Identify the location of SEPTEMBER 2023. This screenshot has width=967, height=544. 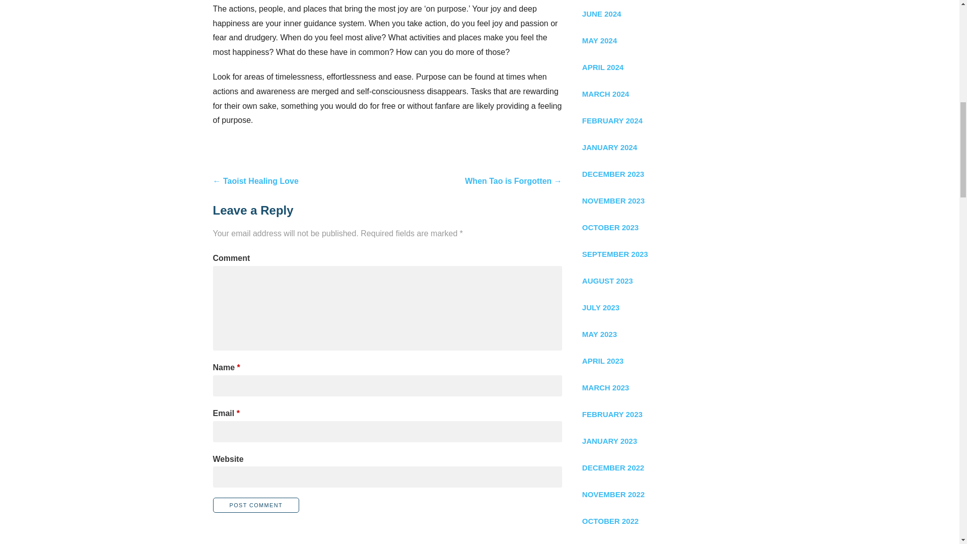
(664, 254).